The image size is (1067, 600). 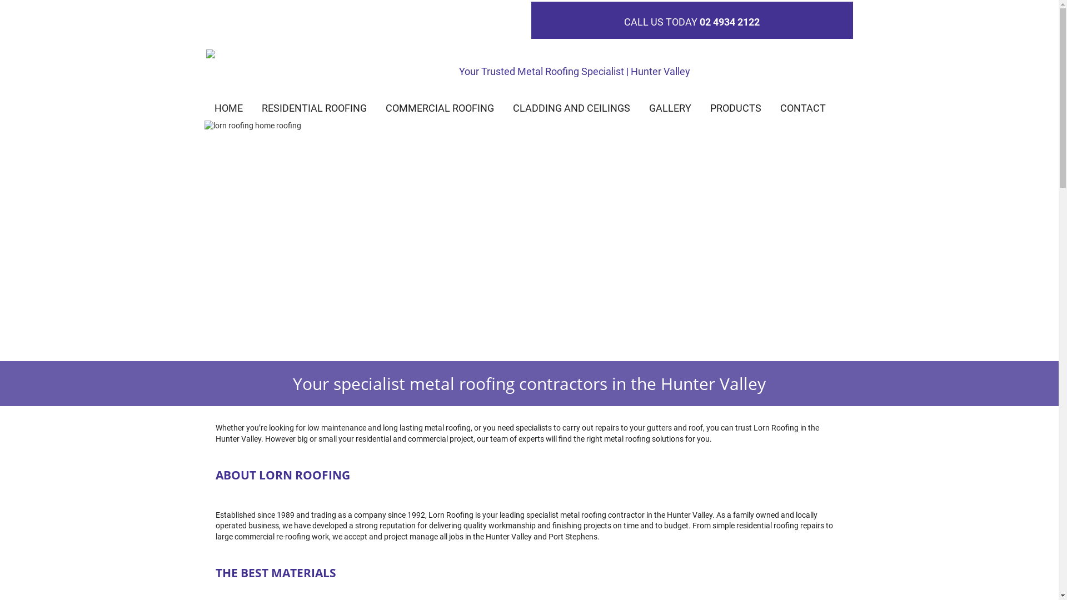 I want to click on PRODUCTS, so click(x=736, y=108).